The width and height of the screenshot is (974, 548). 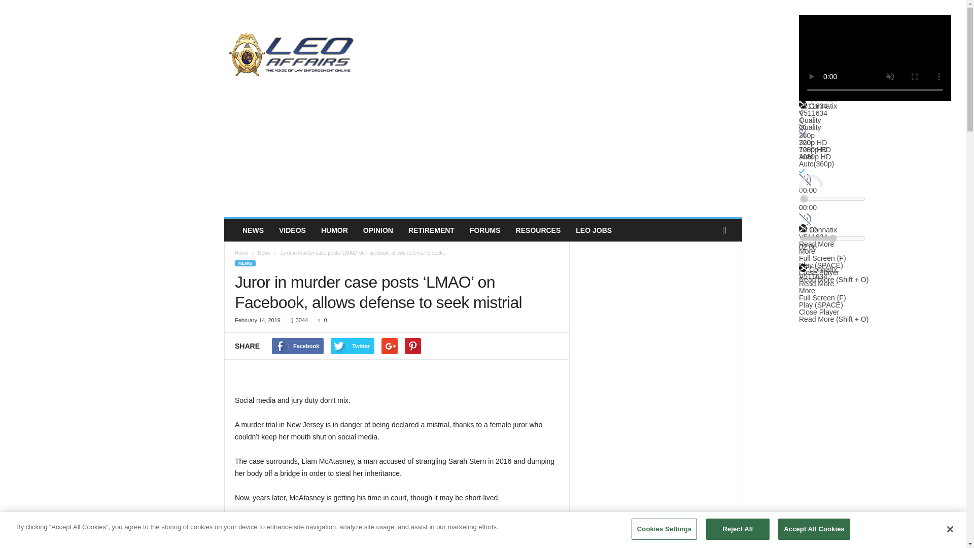 I want to click on FORUMS, so click(x=485, y=230).